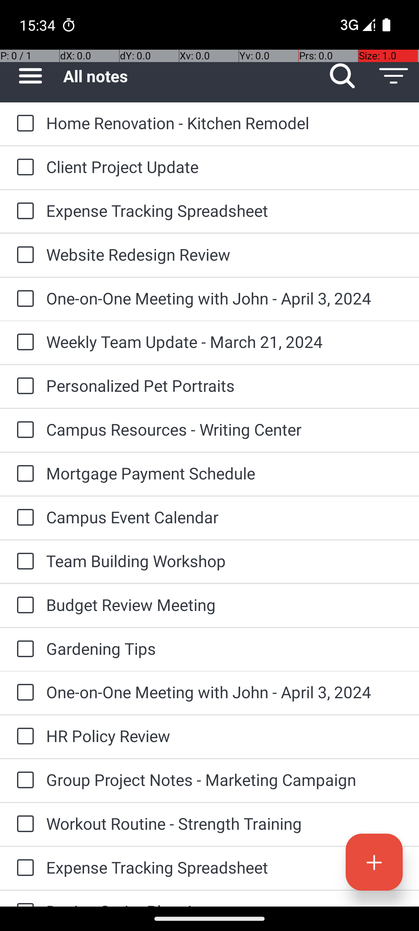  What do you see at coordinates (23, 562) in the screenshot?
I see `to-do: Team Building Workshop` at bounding box center [23, 562].